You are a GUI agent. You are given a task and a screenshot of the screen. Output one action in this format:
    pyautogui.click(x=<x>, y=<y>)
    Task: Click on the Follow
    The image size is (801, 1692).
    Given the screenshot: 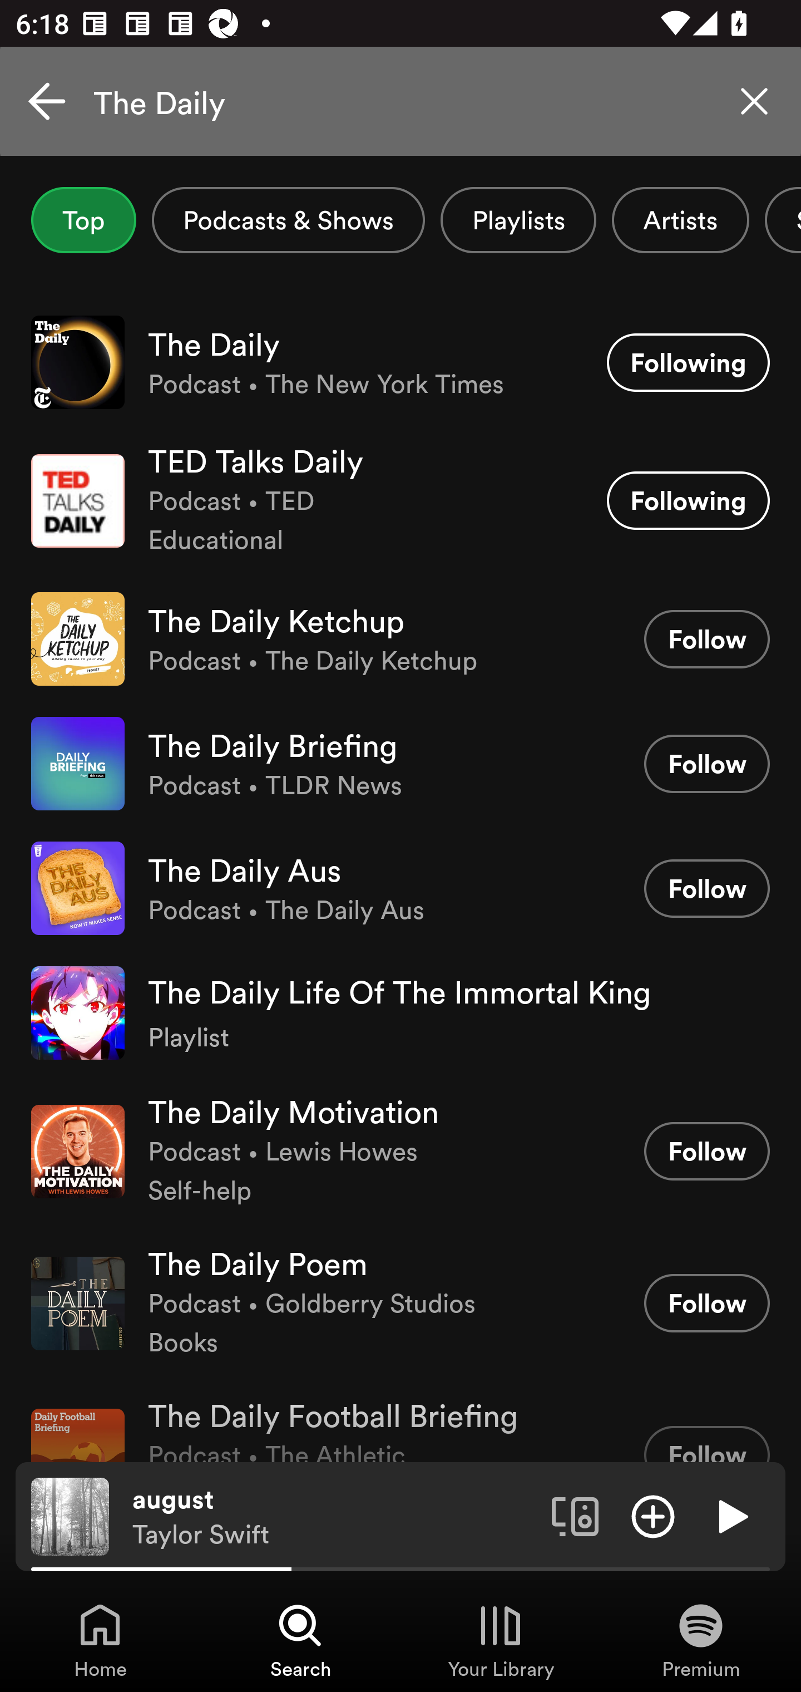 What is the action you would take?
    pyautogui.click(x=706, y=888)
    